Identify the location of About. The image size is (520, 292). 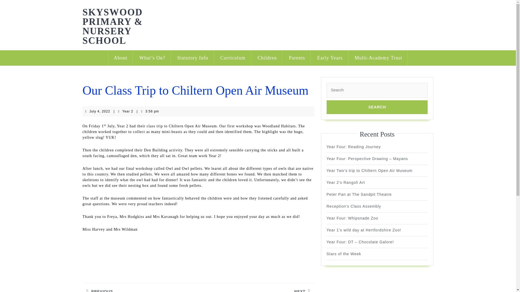
(121, 58).